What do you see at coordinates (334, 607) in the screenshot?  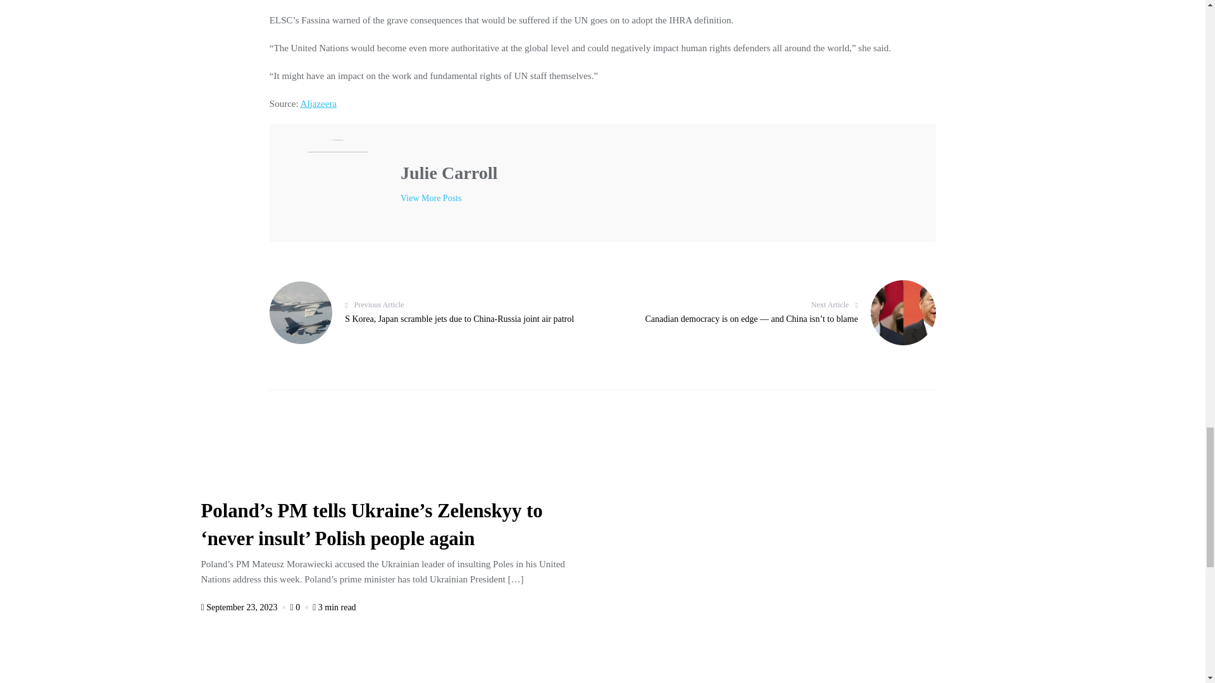 I see `3 min read` at bounding box center [334, 607].